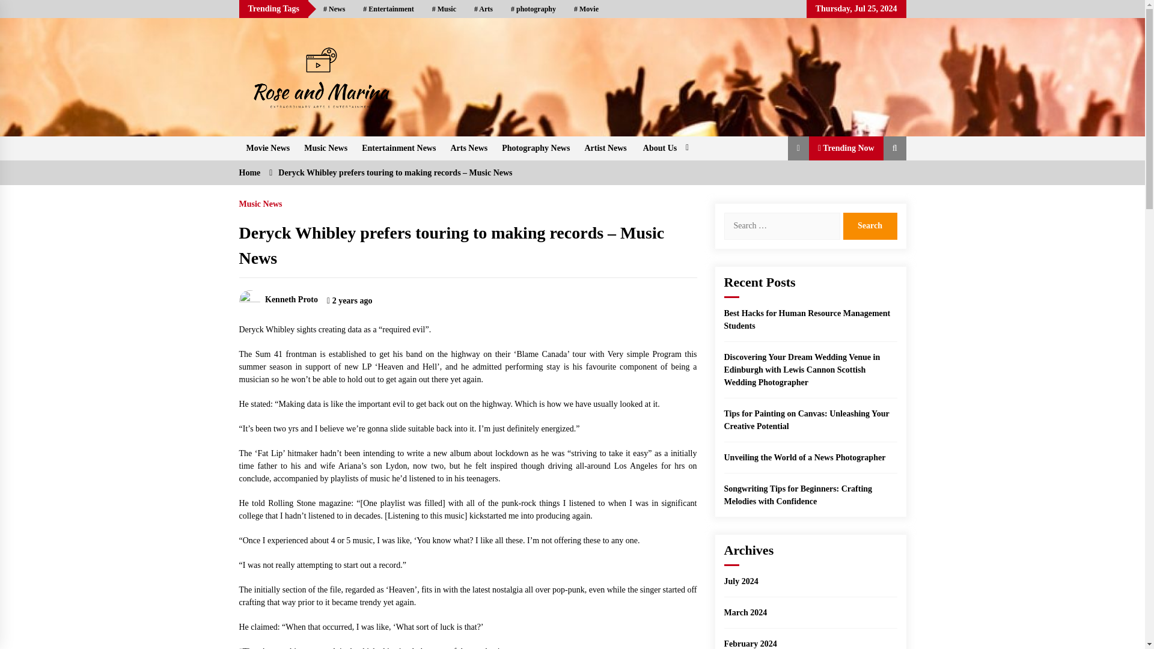  What do you see at coordinates (587, 9) in the screenshot?
I see `Movie` at bounding box center [587, 9].